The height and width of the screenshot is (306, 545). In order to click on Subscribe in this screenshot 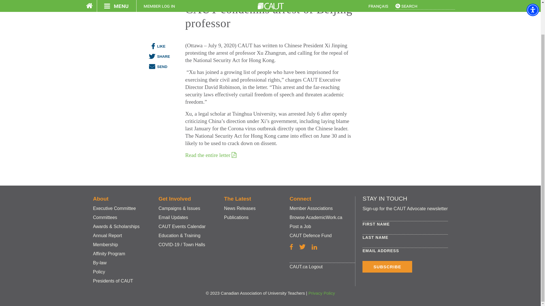, I will do `click(387, 267)`.